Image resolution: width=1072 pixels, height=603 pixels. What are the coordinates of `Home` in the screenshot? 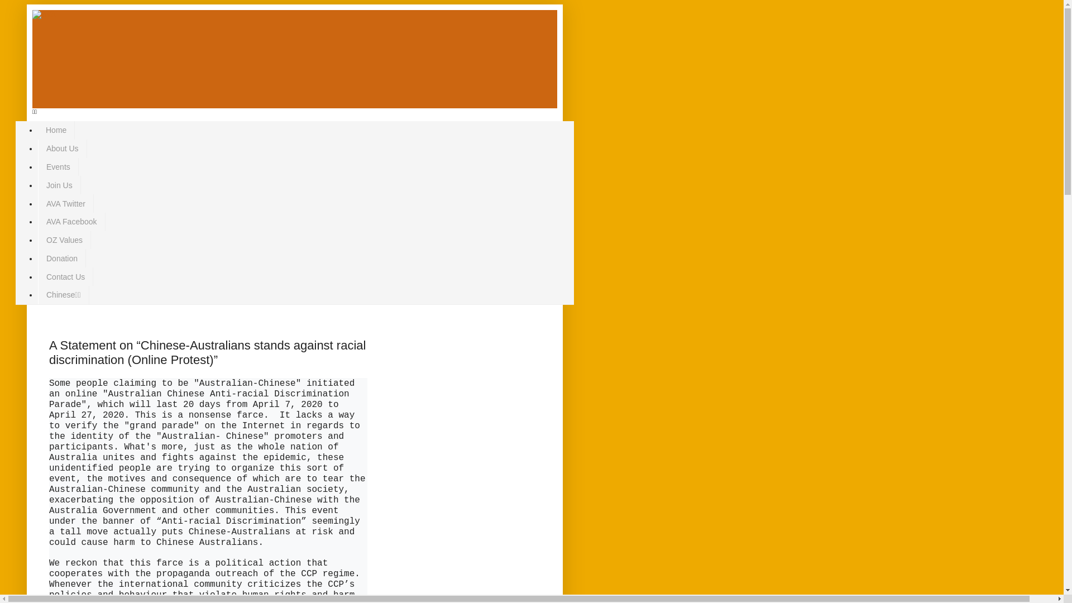 It's located at (56, 131).